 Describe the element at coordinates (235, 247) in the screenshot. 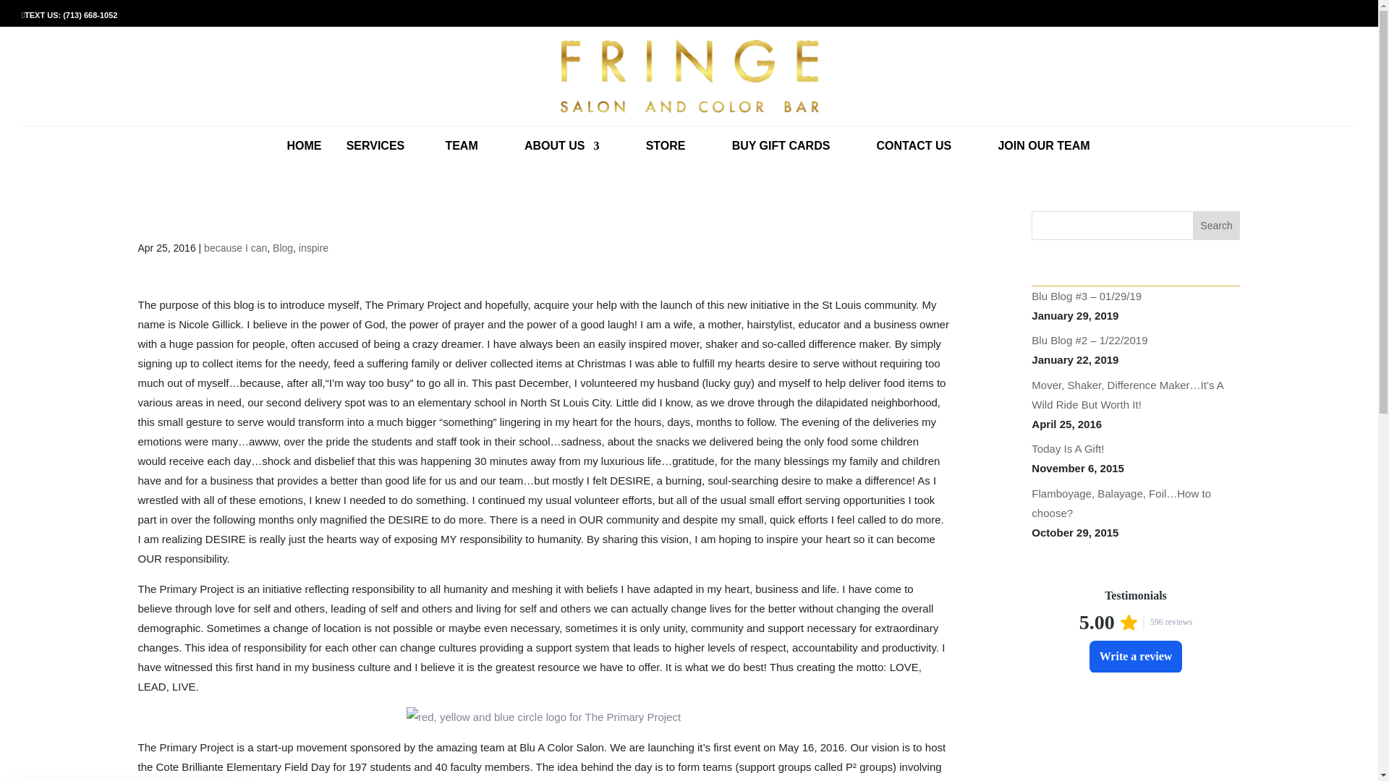

I see `because I can` at that location.